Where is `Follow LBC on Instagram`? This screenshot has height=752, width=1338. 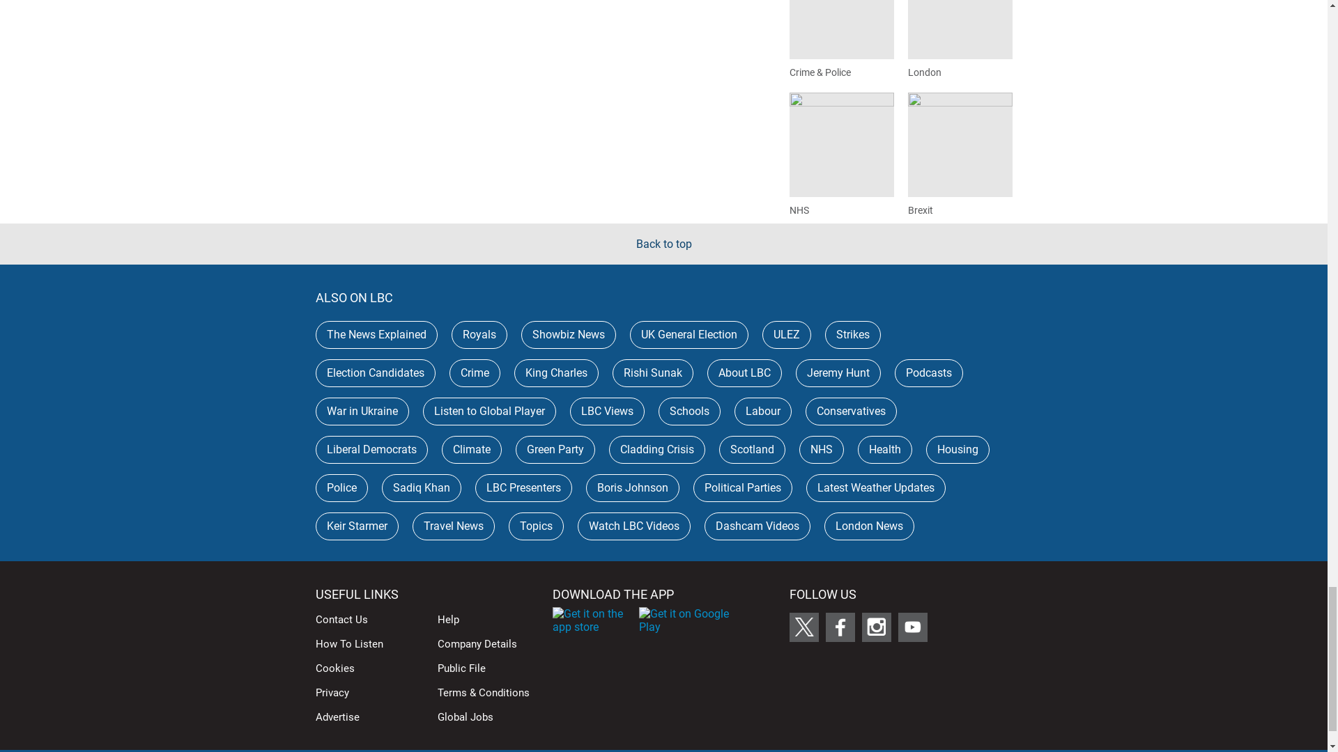
Follow LBC on Instagram is located at coordinates (876, 627).